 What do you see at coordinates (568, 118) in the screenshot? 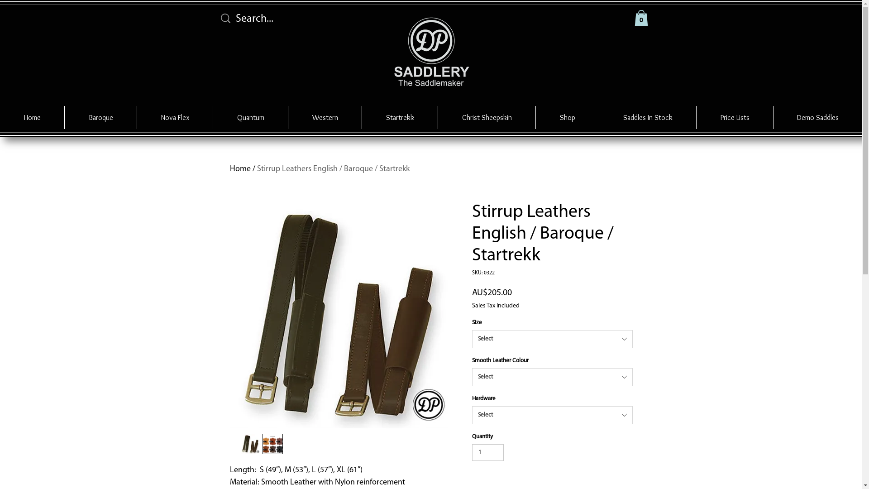
I see `Shop` at bounding box center [568, 118].